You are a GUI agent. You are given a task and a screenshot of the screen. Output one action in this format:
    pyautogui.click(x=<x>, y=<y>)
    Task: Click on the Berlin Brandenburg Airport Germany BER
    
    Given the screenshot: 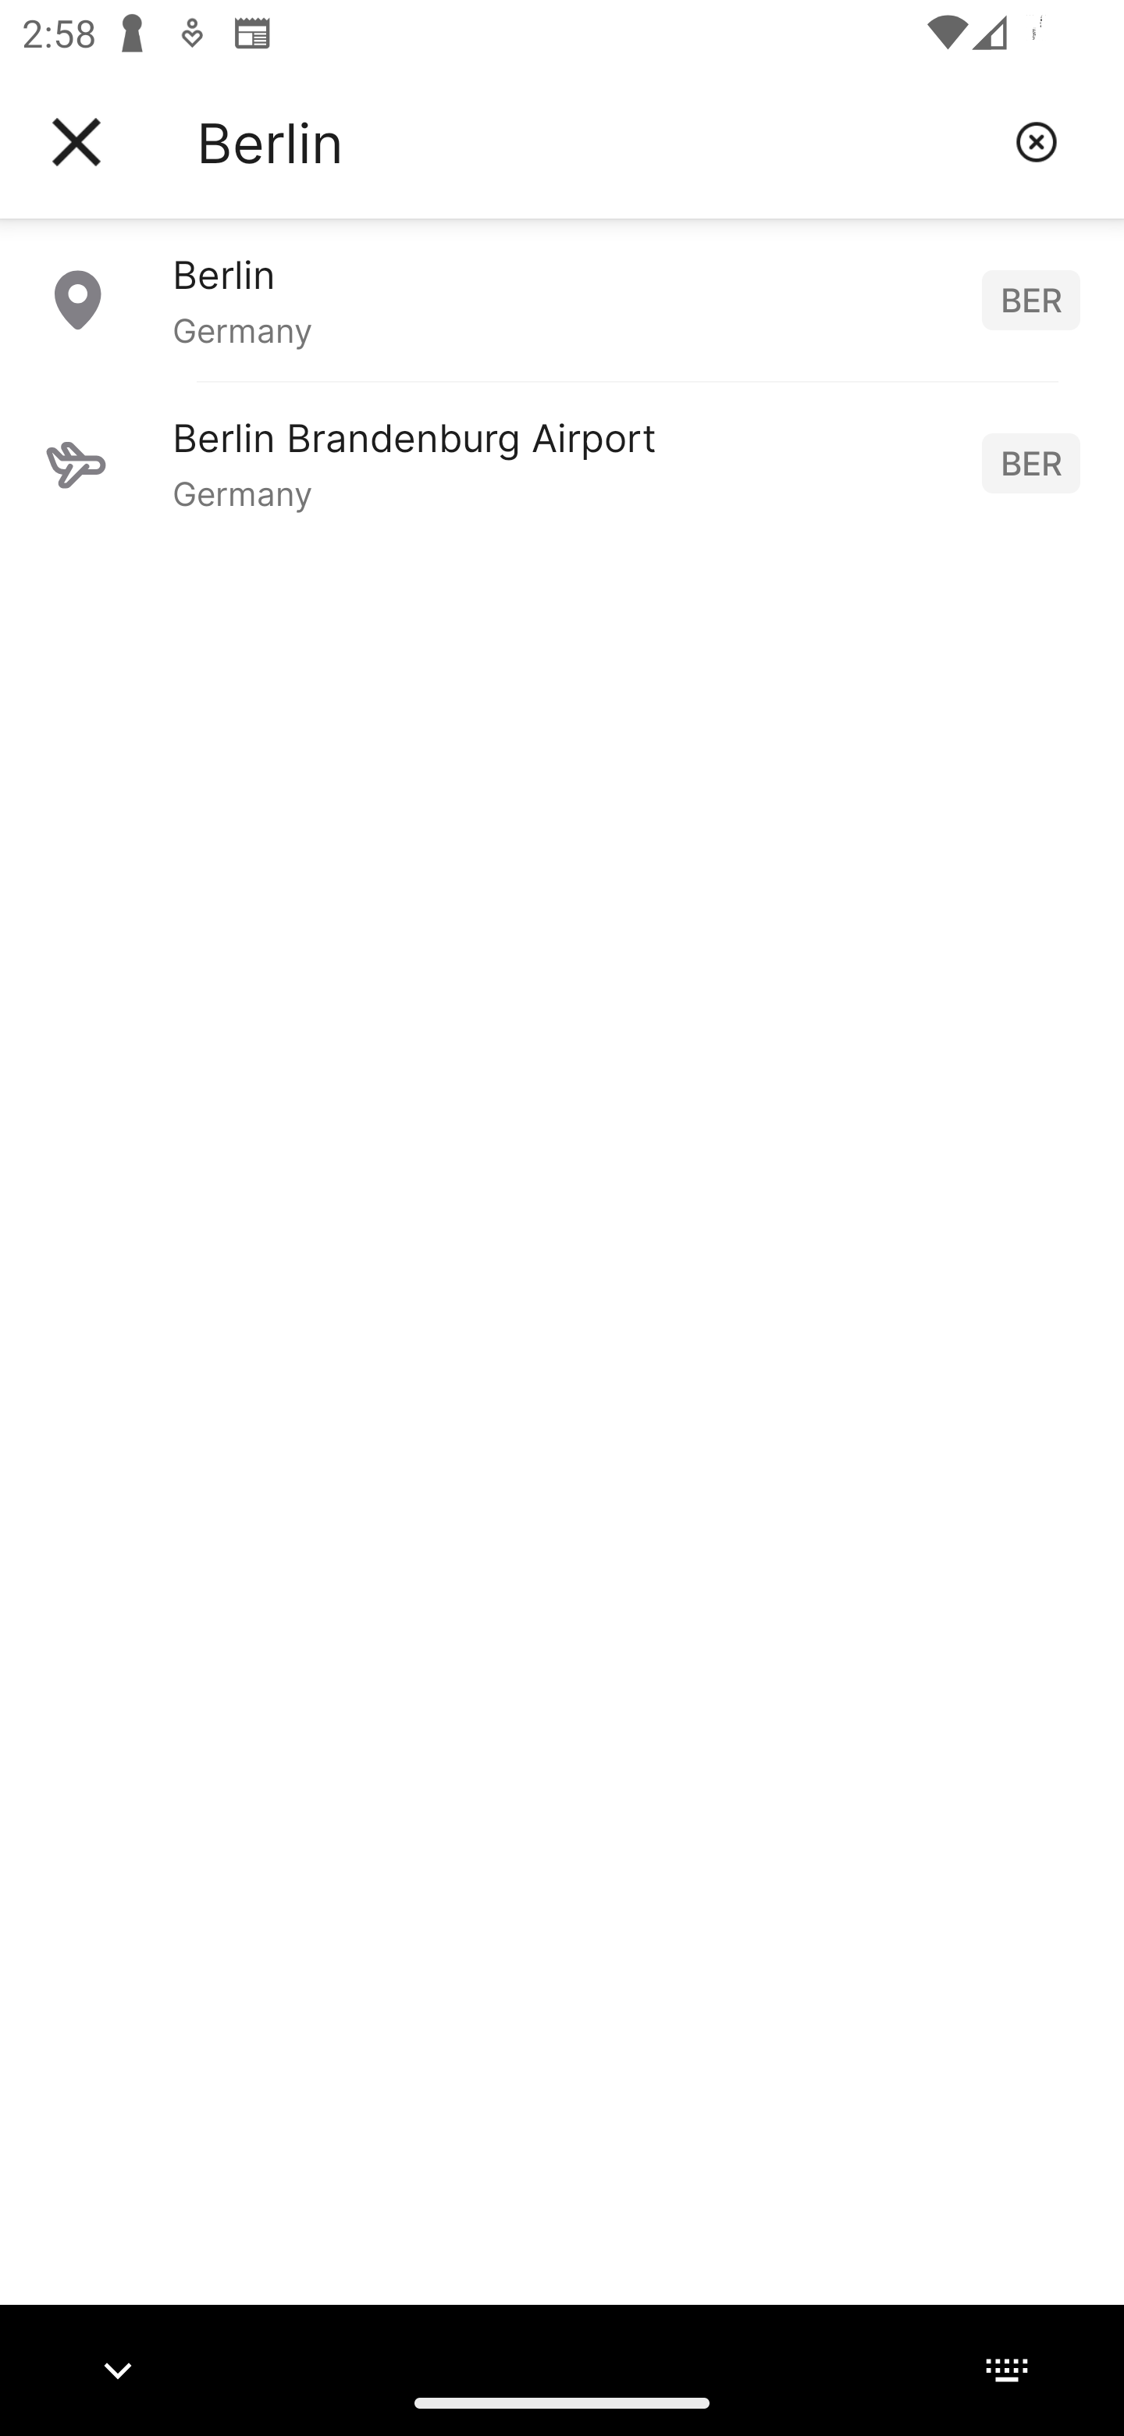 What is the action you would take?
    pyautogui.click(x=562, y=462)
    